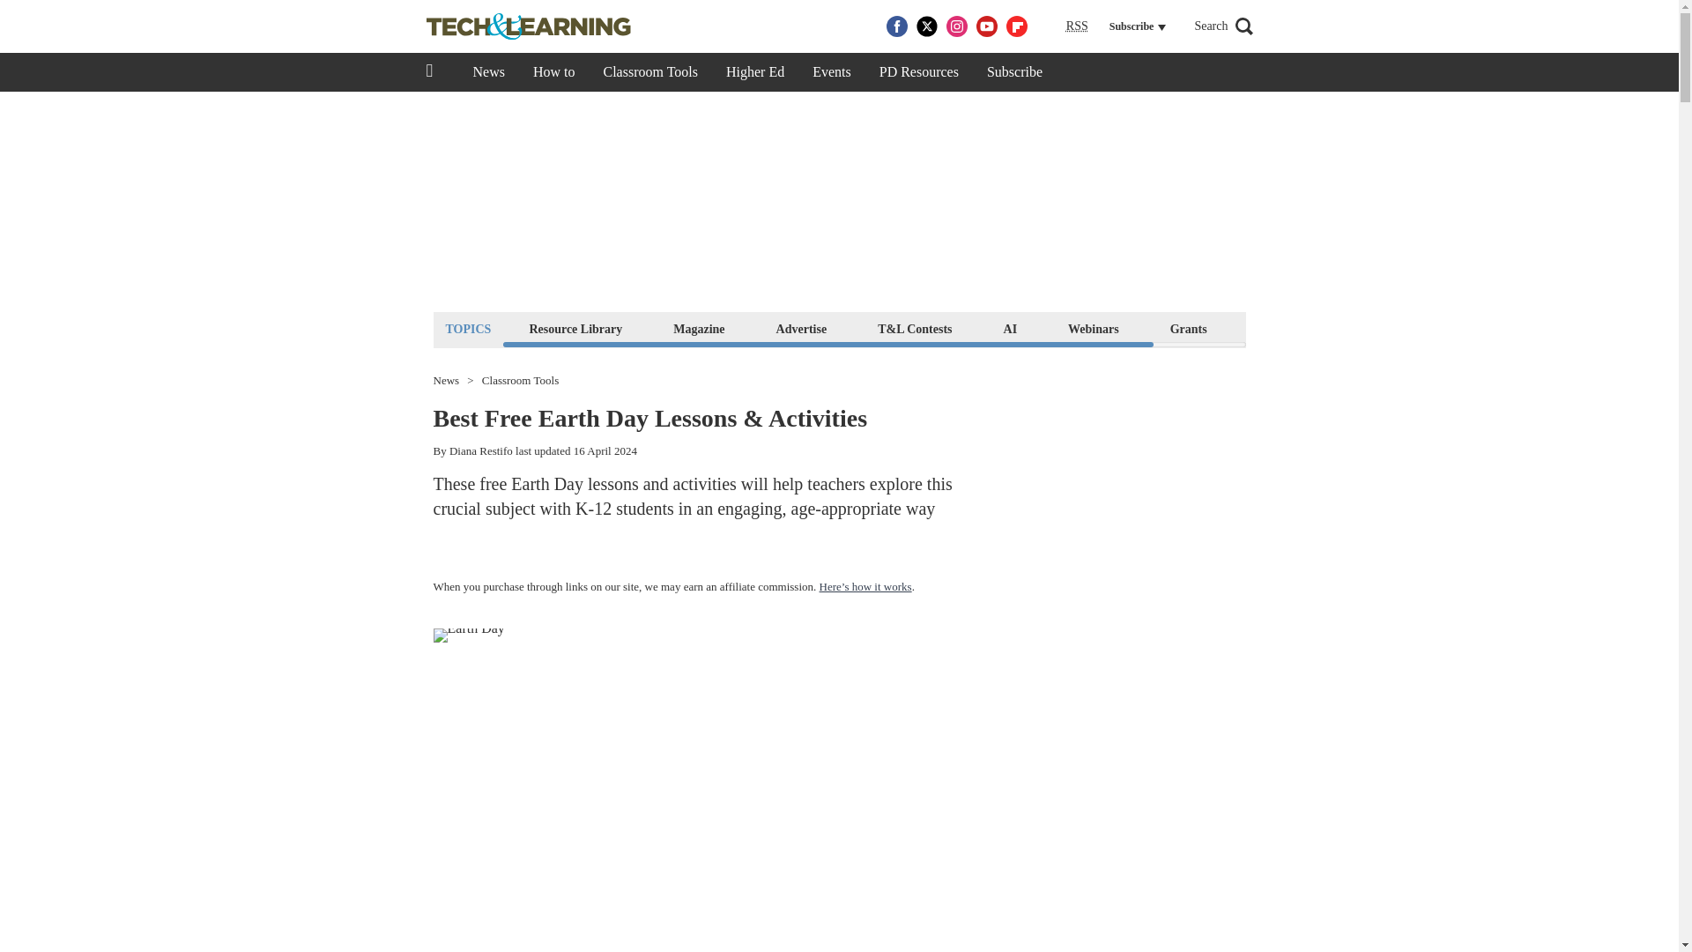  Describe the element at coordinates (649, 72) in the screenshot. I see `Classroom Tools` at that location.